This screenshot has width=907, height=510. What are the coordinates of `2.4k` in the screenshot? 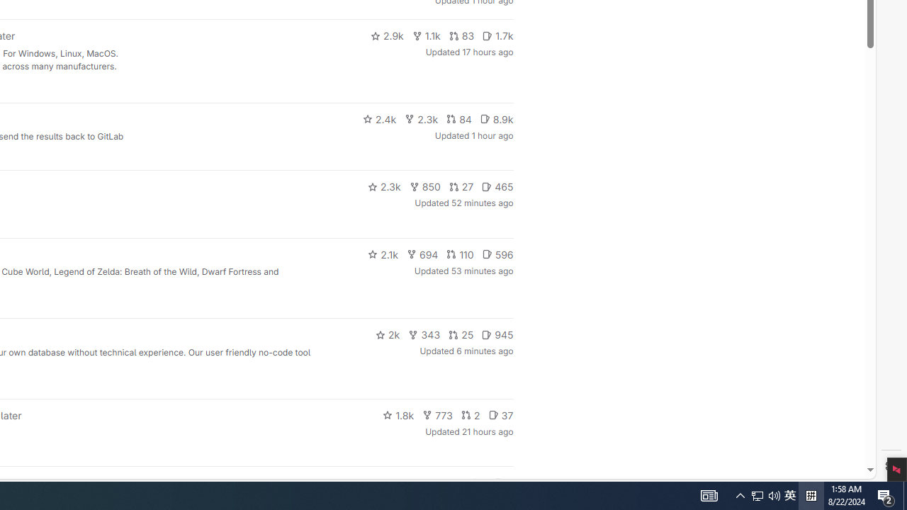 It's located at (379, 119).